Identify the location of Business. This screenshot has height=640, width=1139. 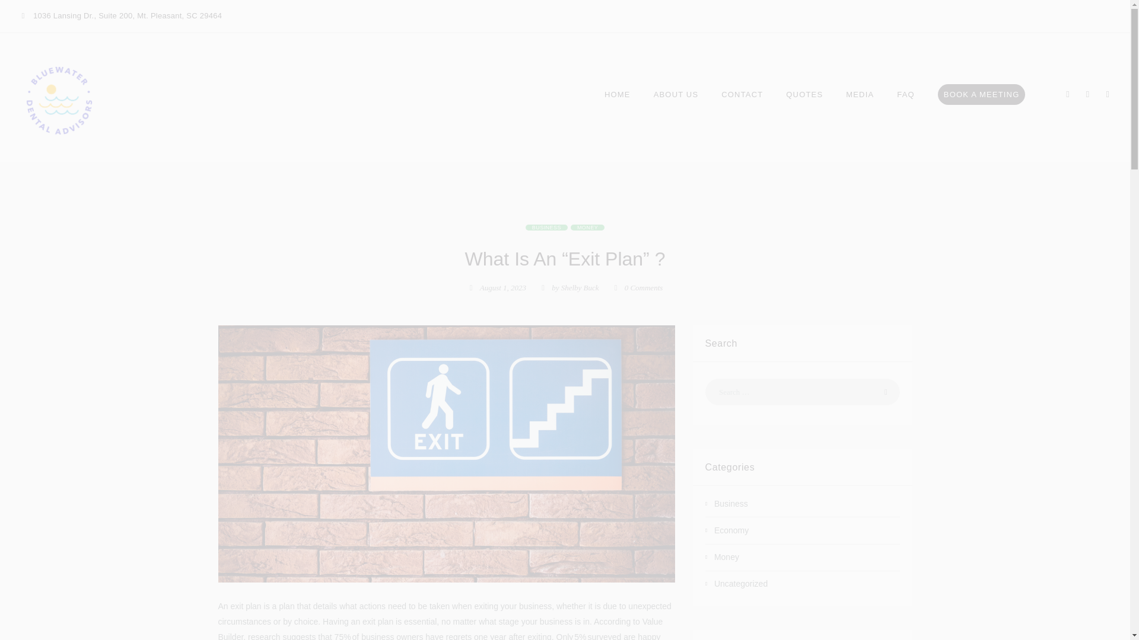
(546, 228).